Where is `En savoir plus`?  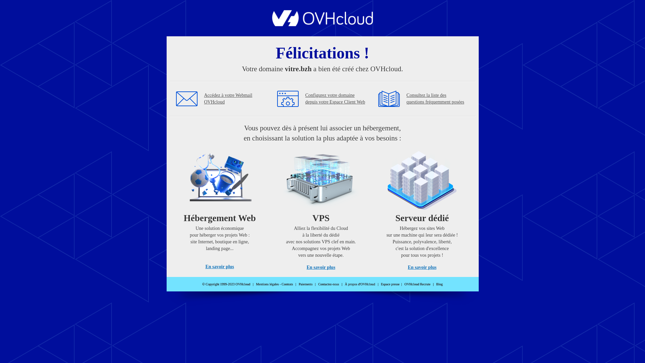 En savoir plus is located at coordinates (422, 268).